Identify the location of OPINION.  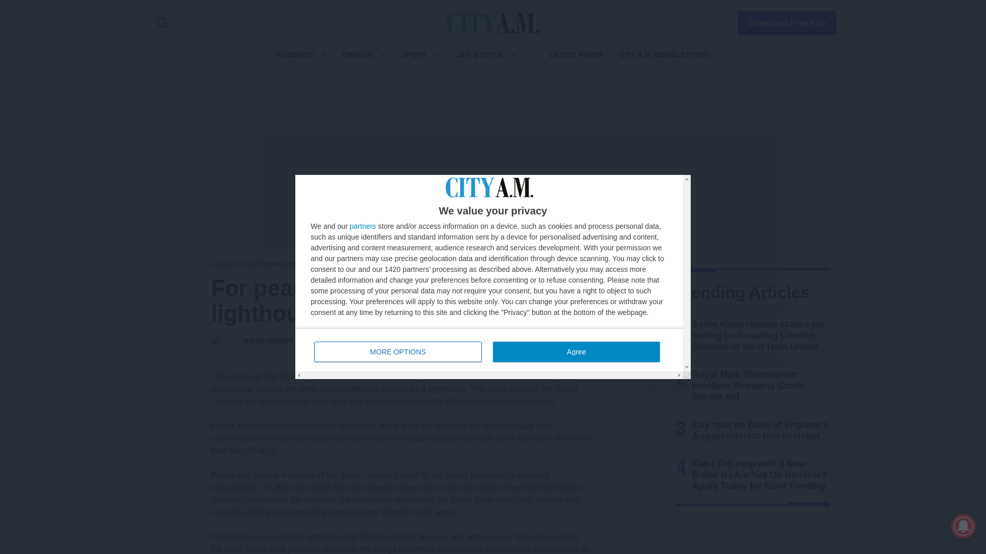
(363, 226).